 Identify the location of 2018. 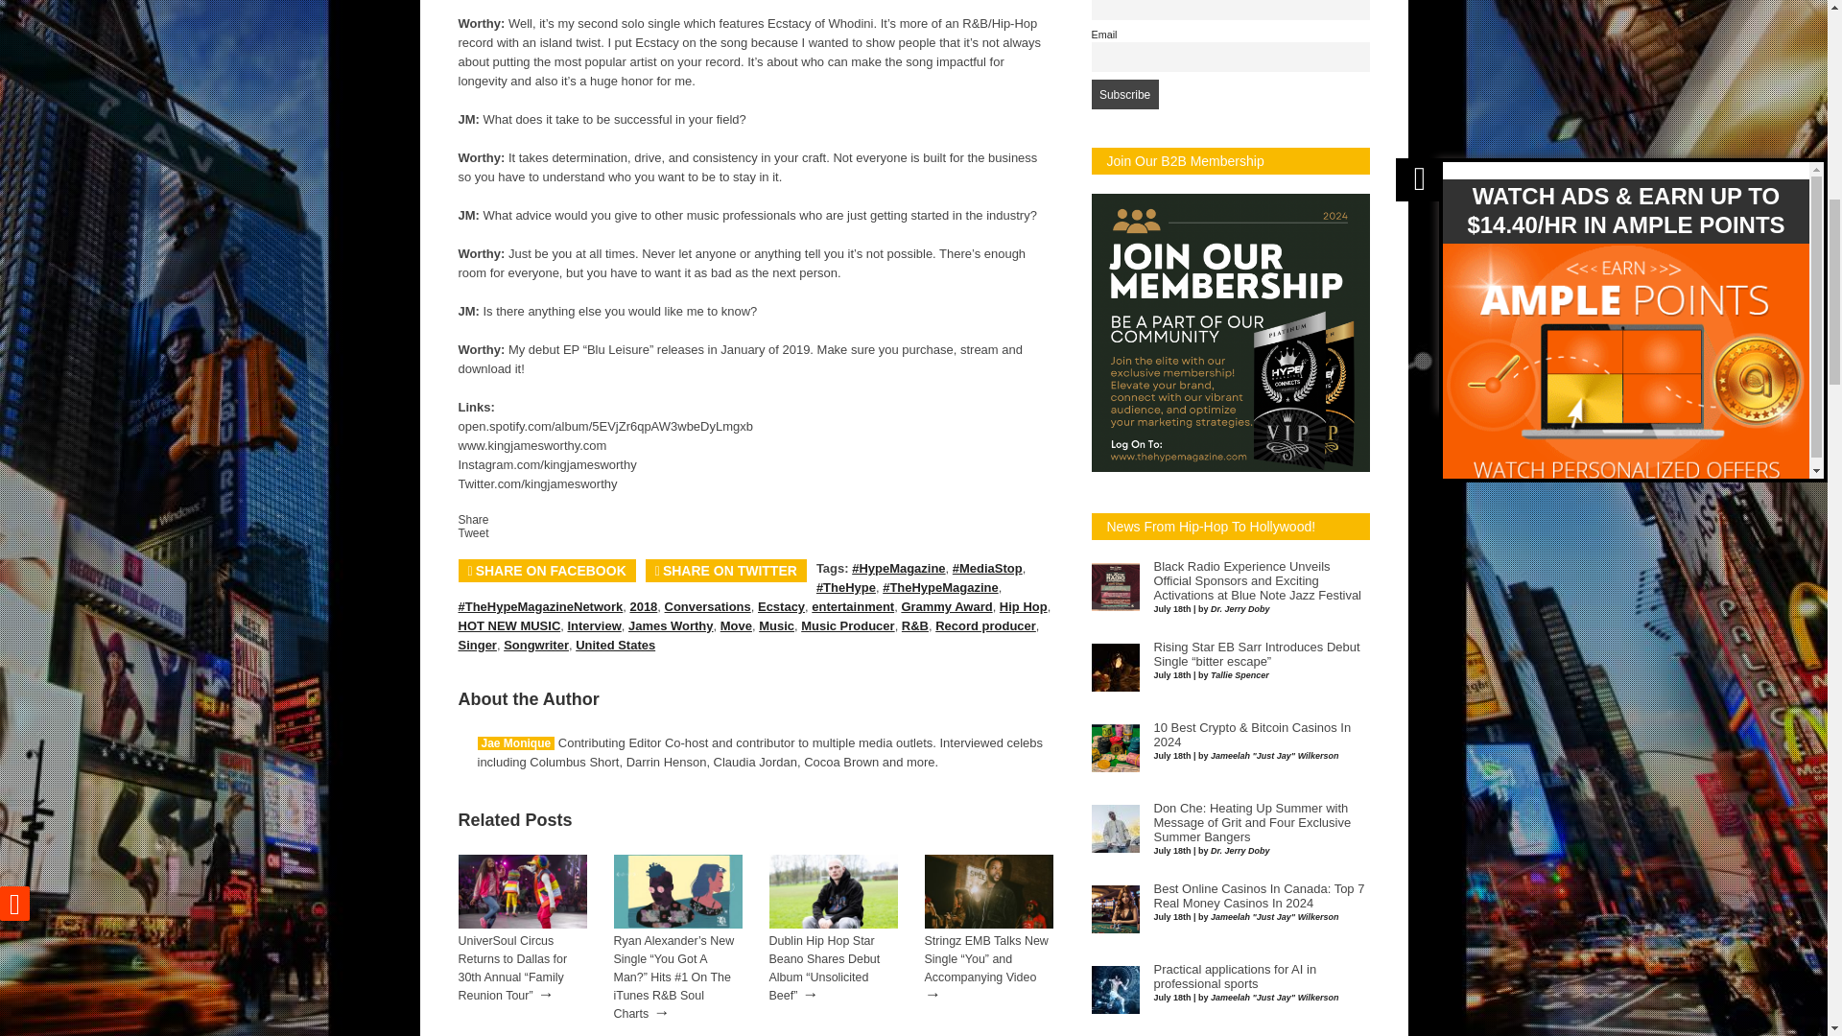
(643, 606).